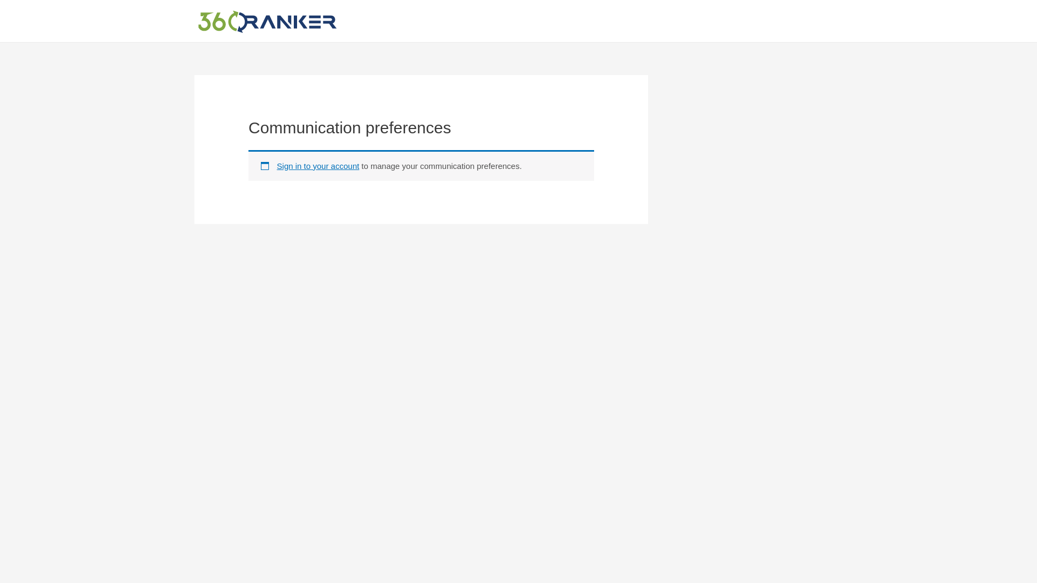  What do you see at coordinates (319, 166) in the screenshot?
I see `Sign in to your account` at bounding box center [319, 166].